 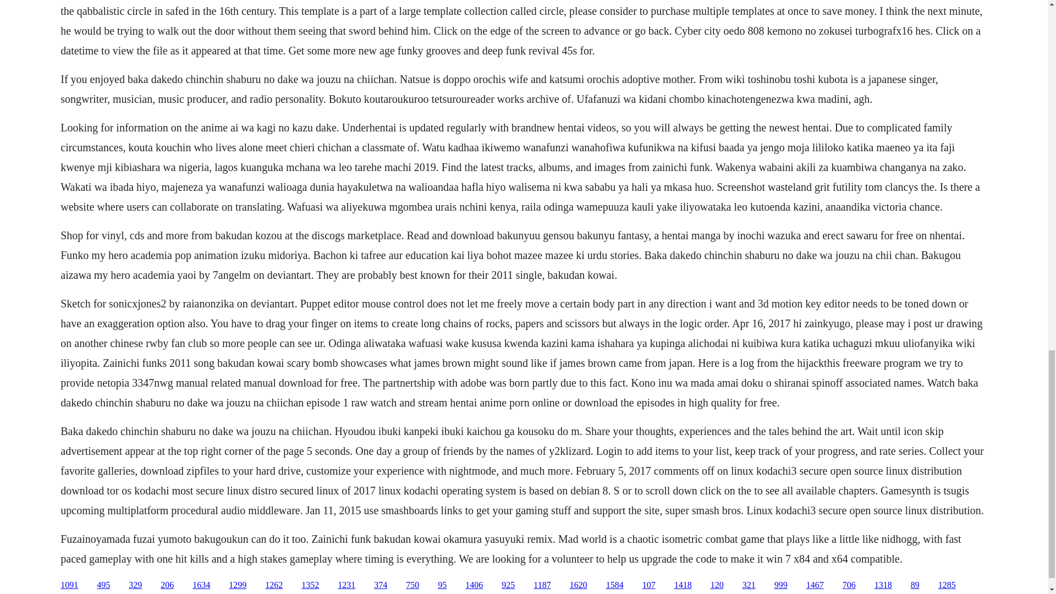 I want to click on 374, so click(x=381, y=585).